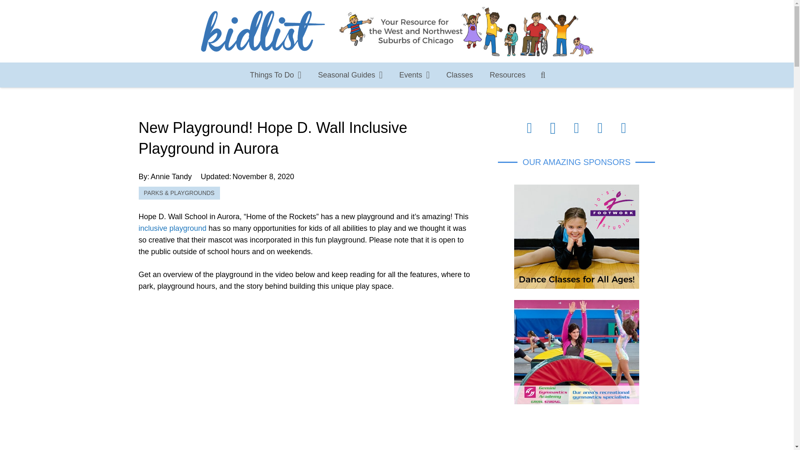  I want to click on Things To Do, so click(276, 75).